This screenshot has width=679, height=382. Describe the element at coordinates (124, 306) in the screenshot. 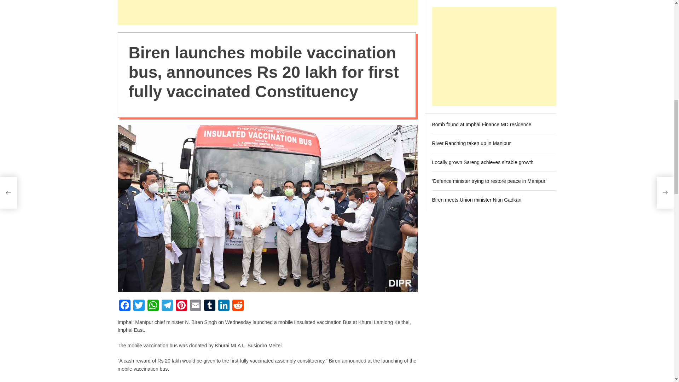

I see `Facebook` at that location.